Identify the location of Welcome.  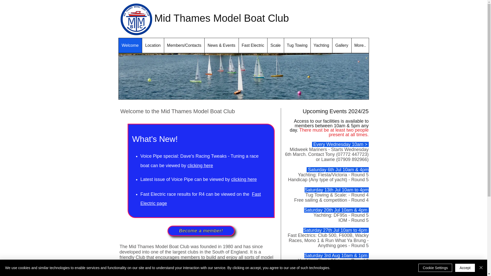
(130, 45).